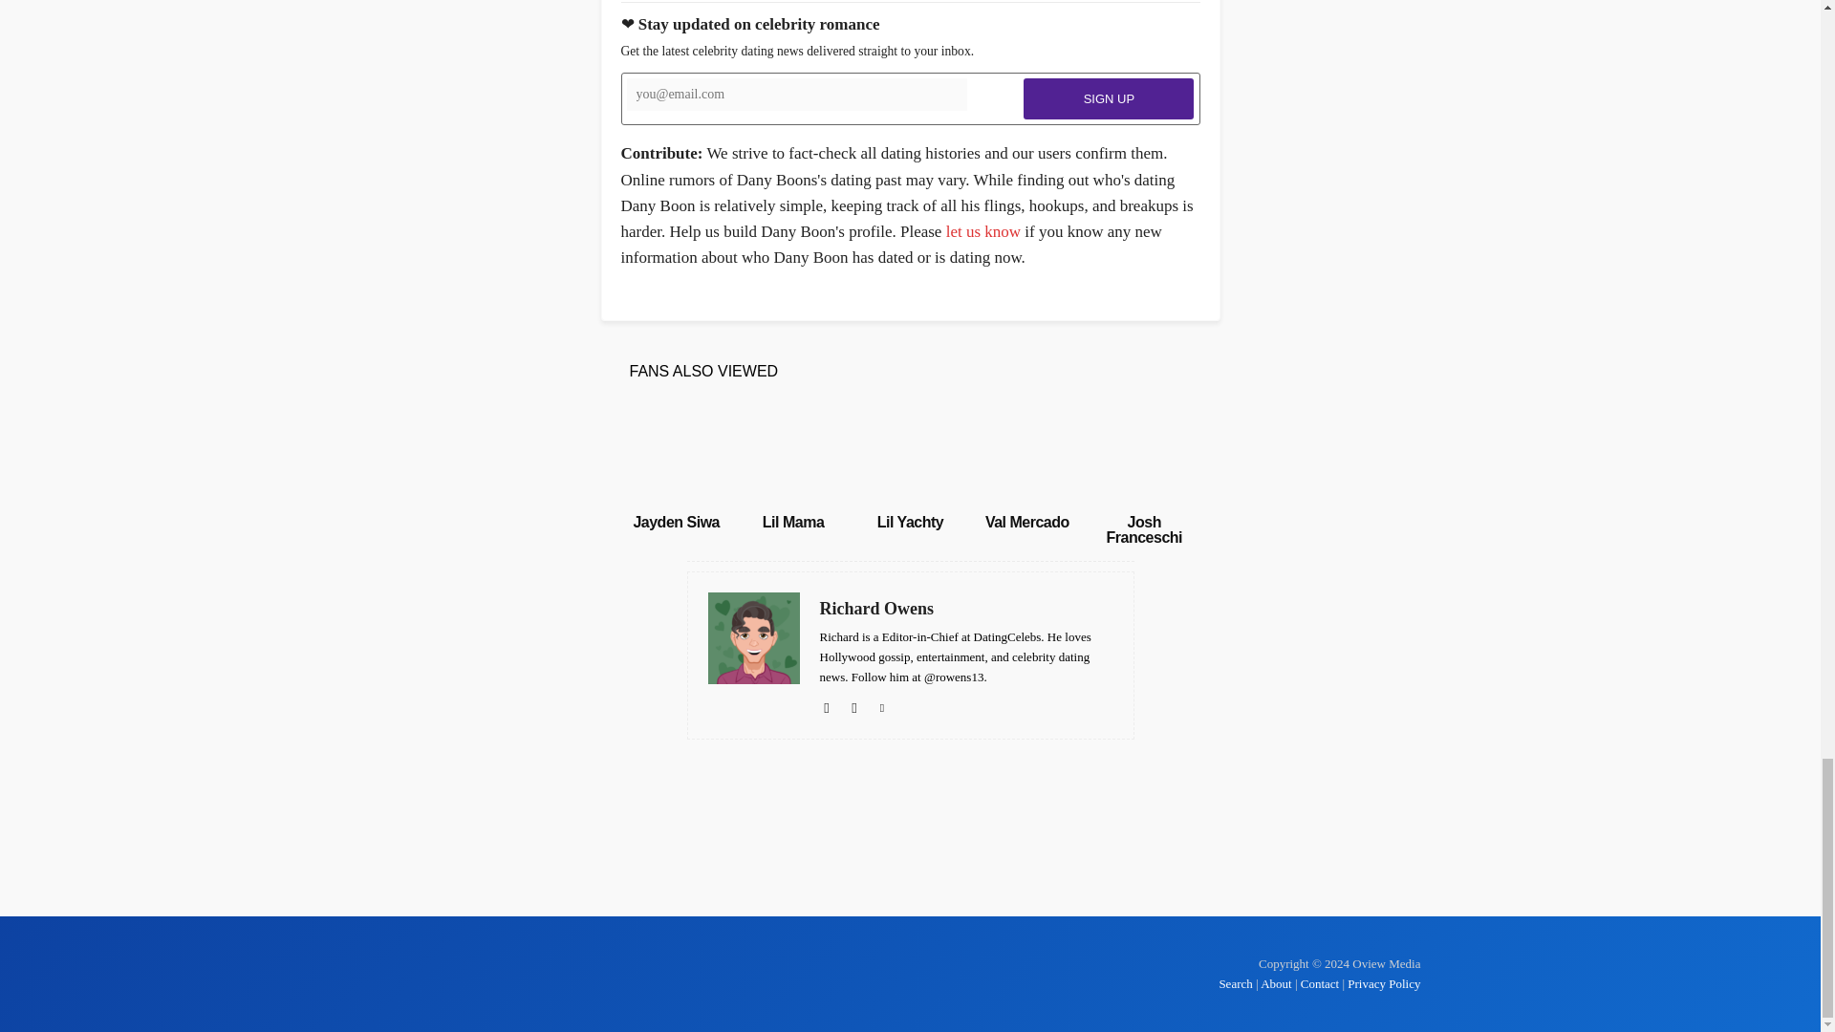 Image resolution: width=1835 pixels, height=1032 pixels. What do you see at coordinates (1384, 982) in the screenshot?
I see `Privacy Policy` at bounding box center [1384, 982].